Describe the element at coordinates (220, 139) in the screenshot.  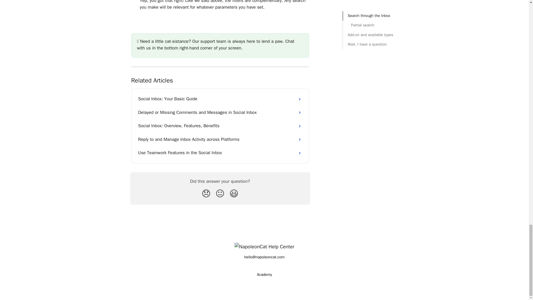
I see `Reply to and Manage Inbox Activity across Platforms` at that location.